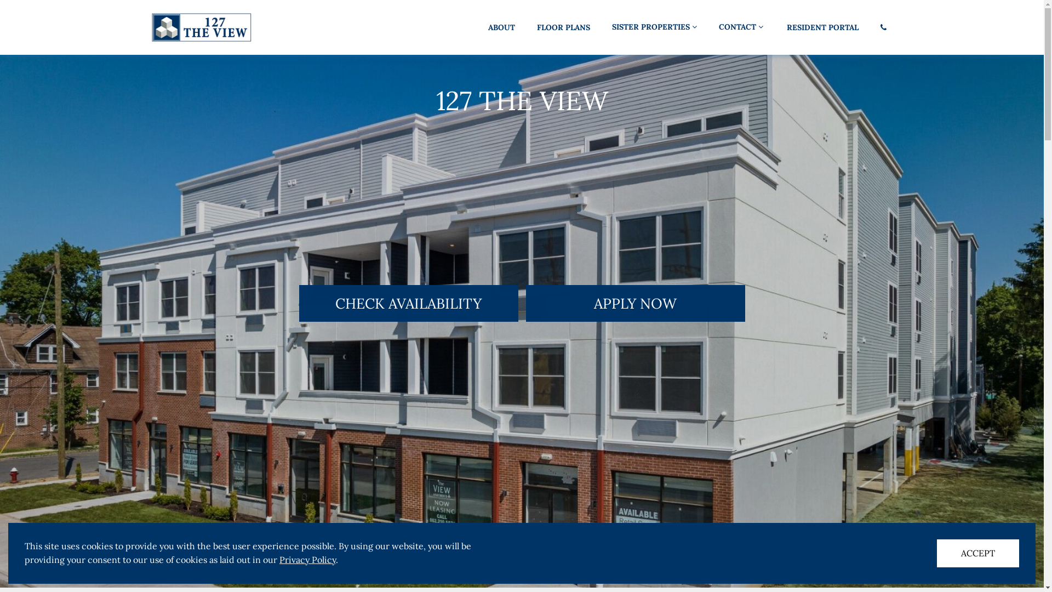  I want to click on SISTER PROPERTIES, so click(654, 27).